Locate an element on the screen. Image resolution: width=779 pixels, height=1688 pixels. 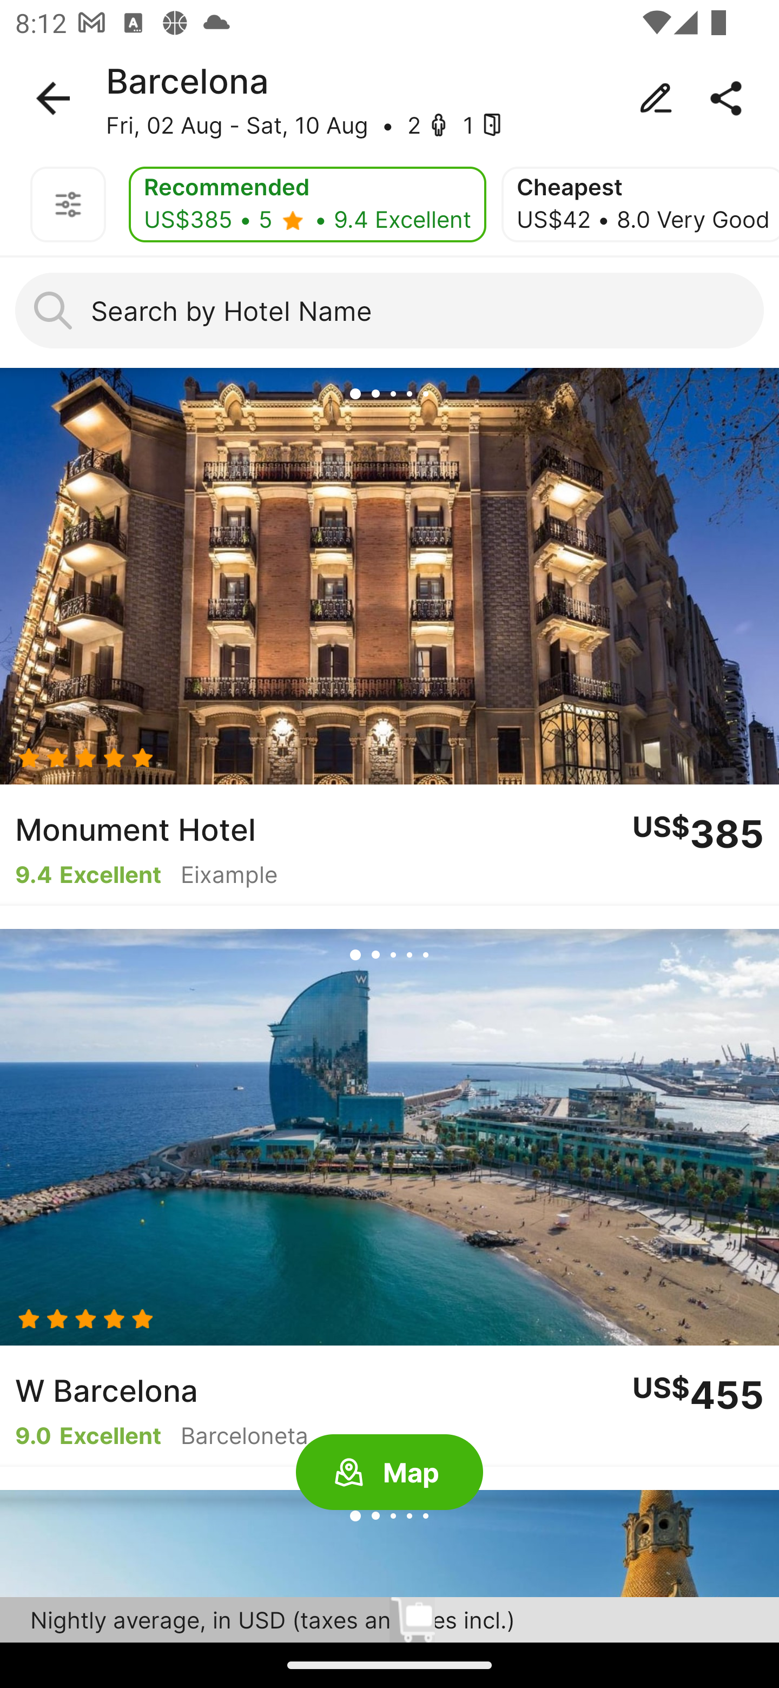
Search by Hotel Name  is located at coordinates (389, 311).